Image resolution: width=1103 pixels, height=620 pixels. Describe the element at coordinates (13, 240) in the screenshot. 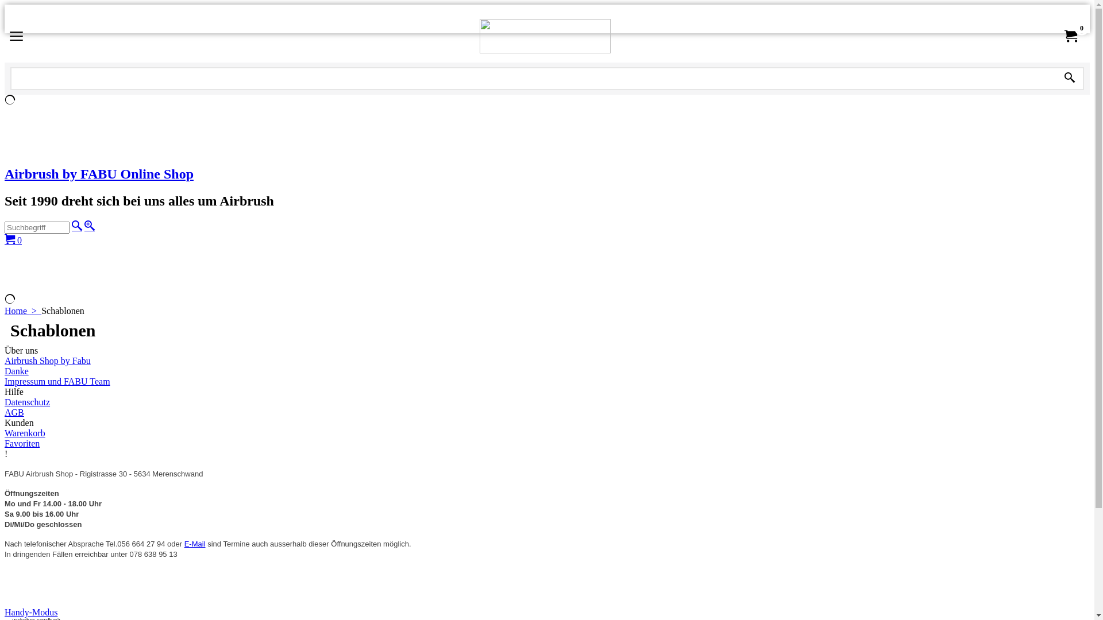

I see `0` at that location.